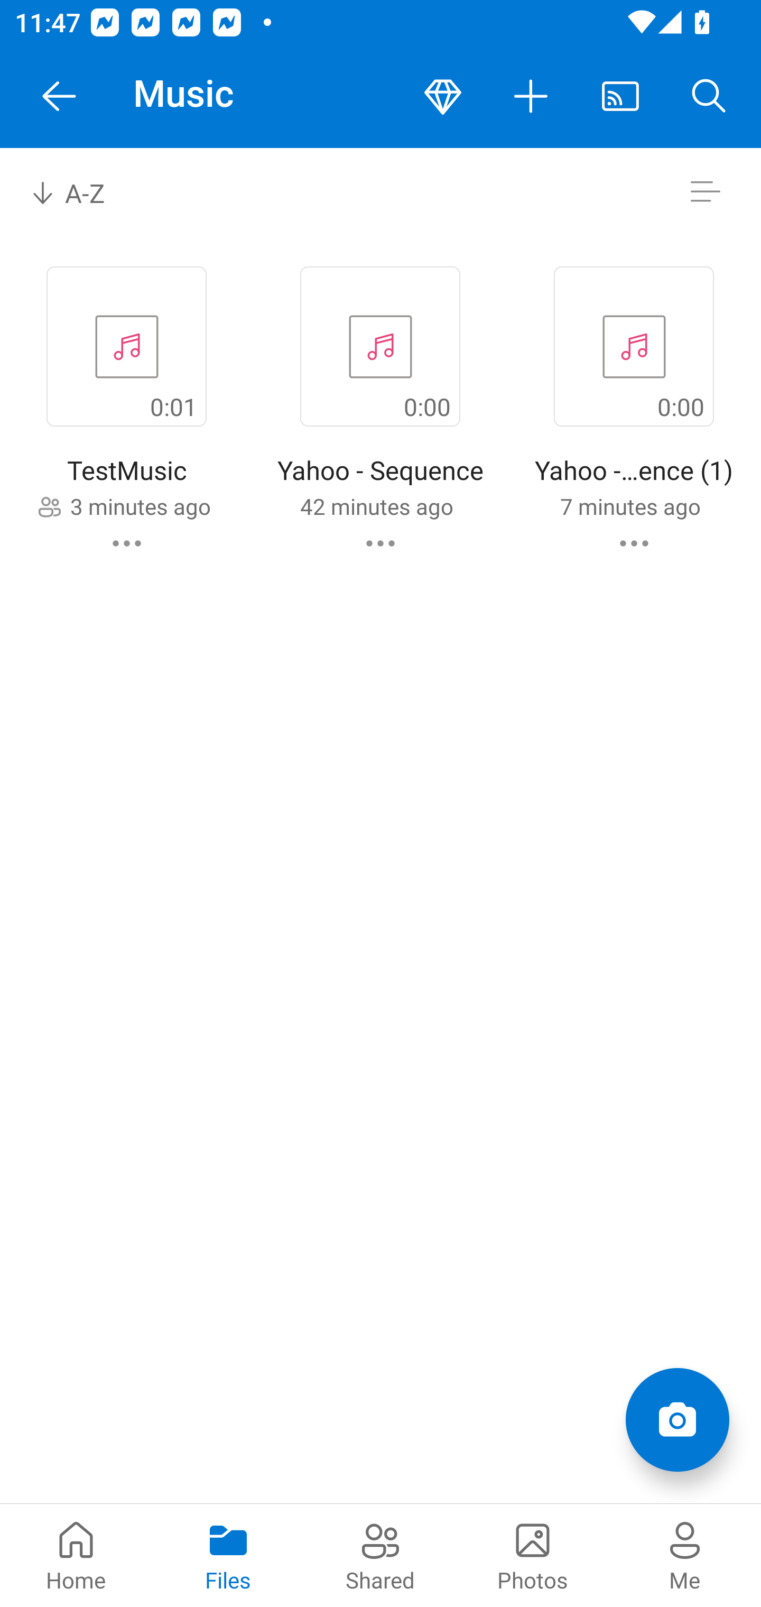 The height and width of the screenshot is (1607, 761). Describe the element at coordinates (376, 506) in the screenshot. I see `42 minutes ago` at that location.